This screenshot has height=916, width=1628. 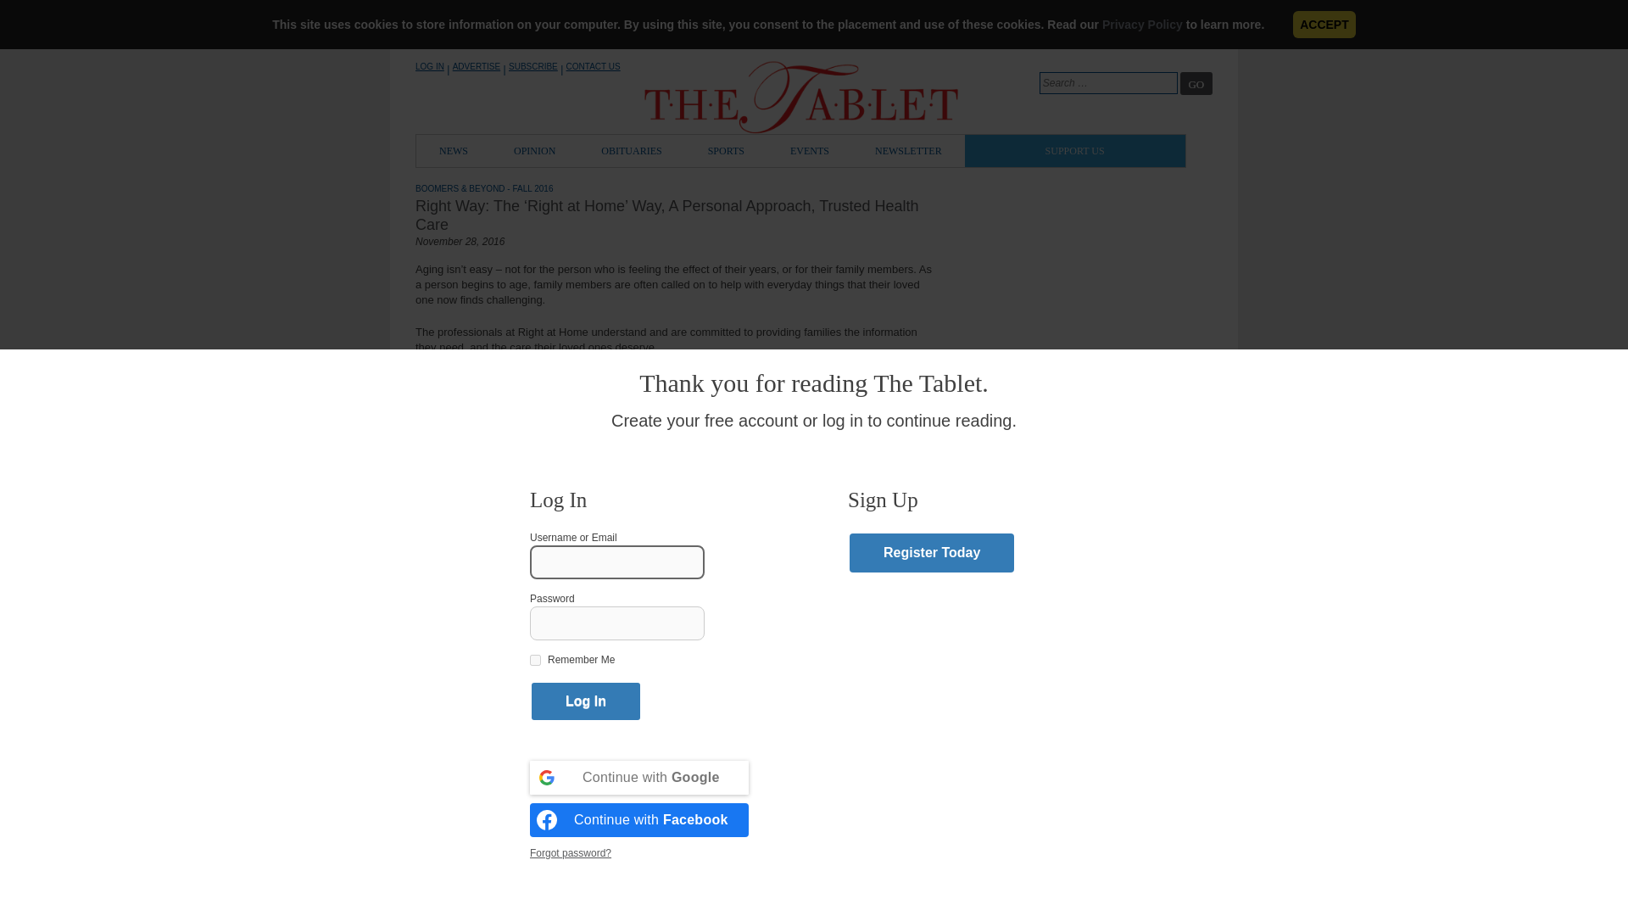 I want to click on NEWS, so click(x=454, y=150).